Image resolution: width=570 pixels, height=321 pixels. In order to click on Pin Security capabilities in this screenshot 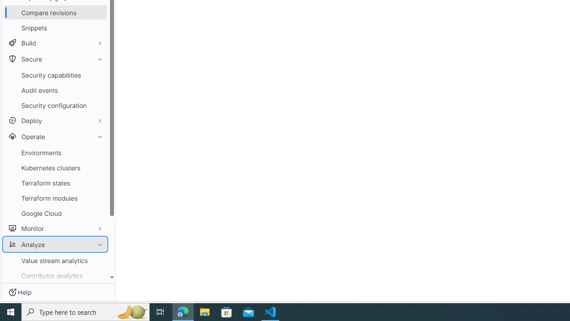, I will do `click(98, 75)`.